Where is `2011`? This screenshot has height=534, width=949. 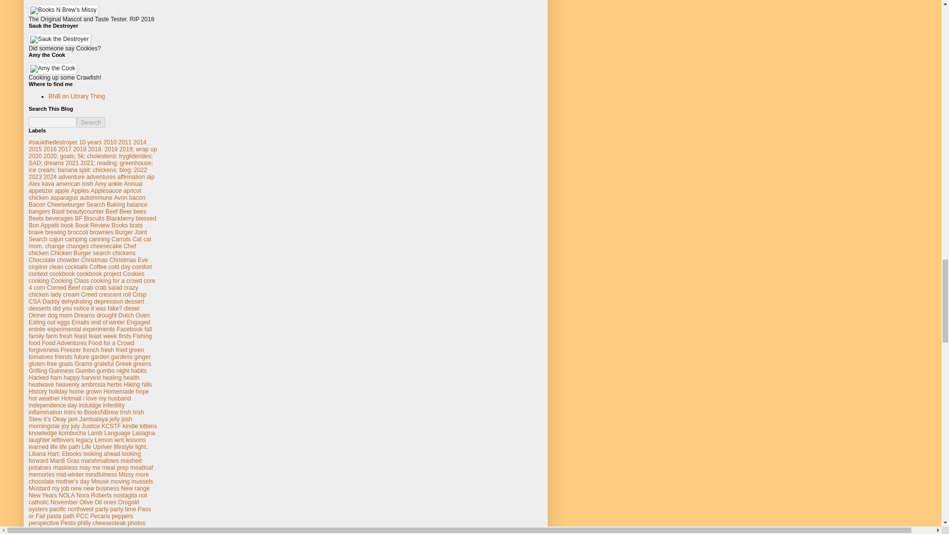 2011 is located at coordinates (125, 142).